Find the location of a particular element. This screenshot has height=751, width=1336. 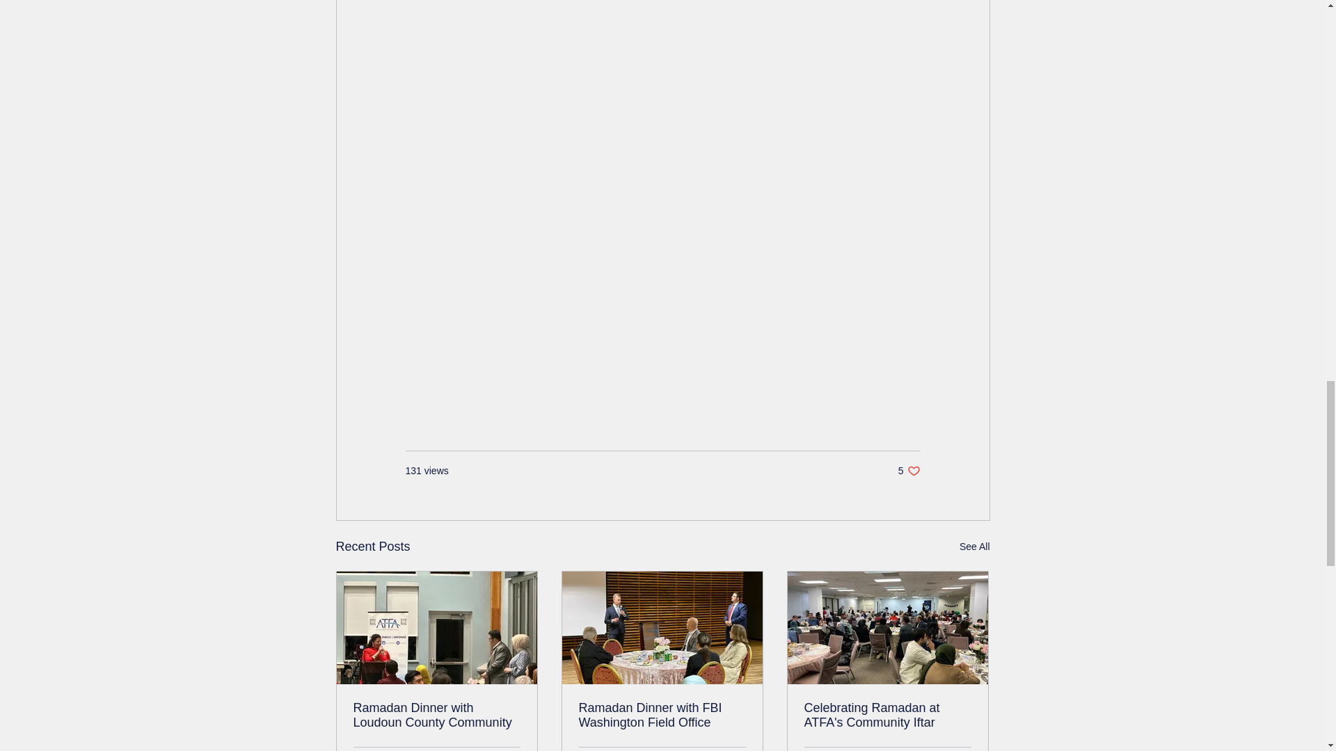

Ramadan Dinner with Loudoun County Community is located at coordinates (437, 715).